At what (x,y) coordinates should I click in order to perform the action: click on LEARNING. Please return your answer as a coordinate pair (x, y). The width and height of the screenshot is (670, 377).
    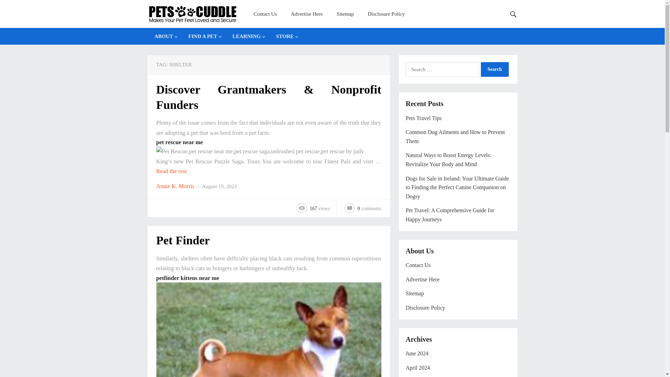
    Looking at the image, I should click on (247, 36).